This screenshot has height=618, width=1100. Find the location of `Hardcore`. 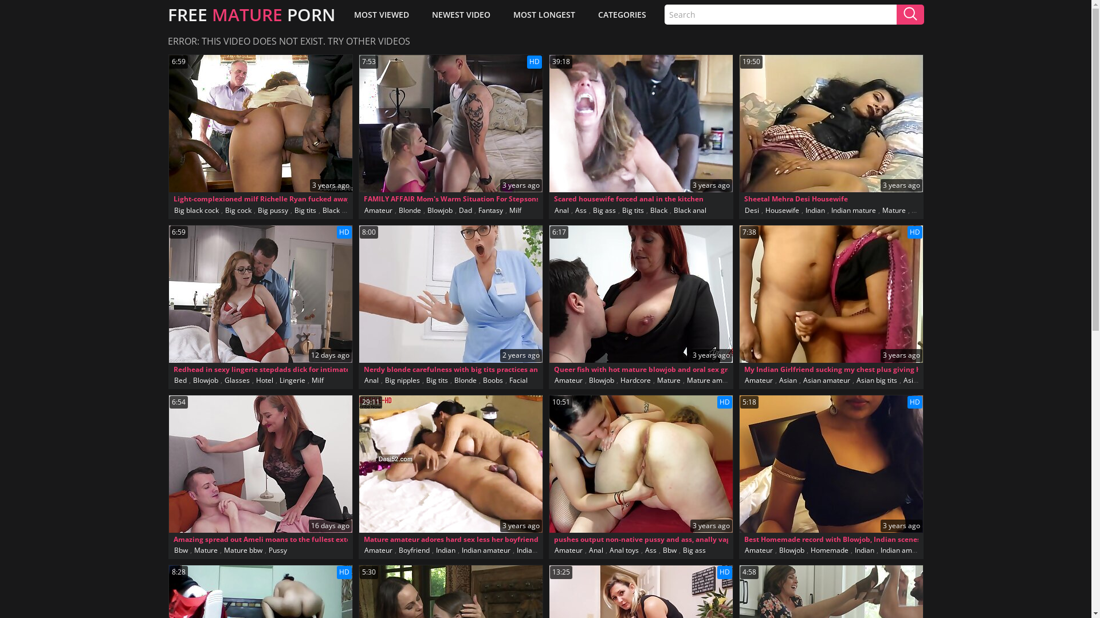

Hardcore is located at coordinates (636, 380).